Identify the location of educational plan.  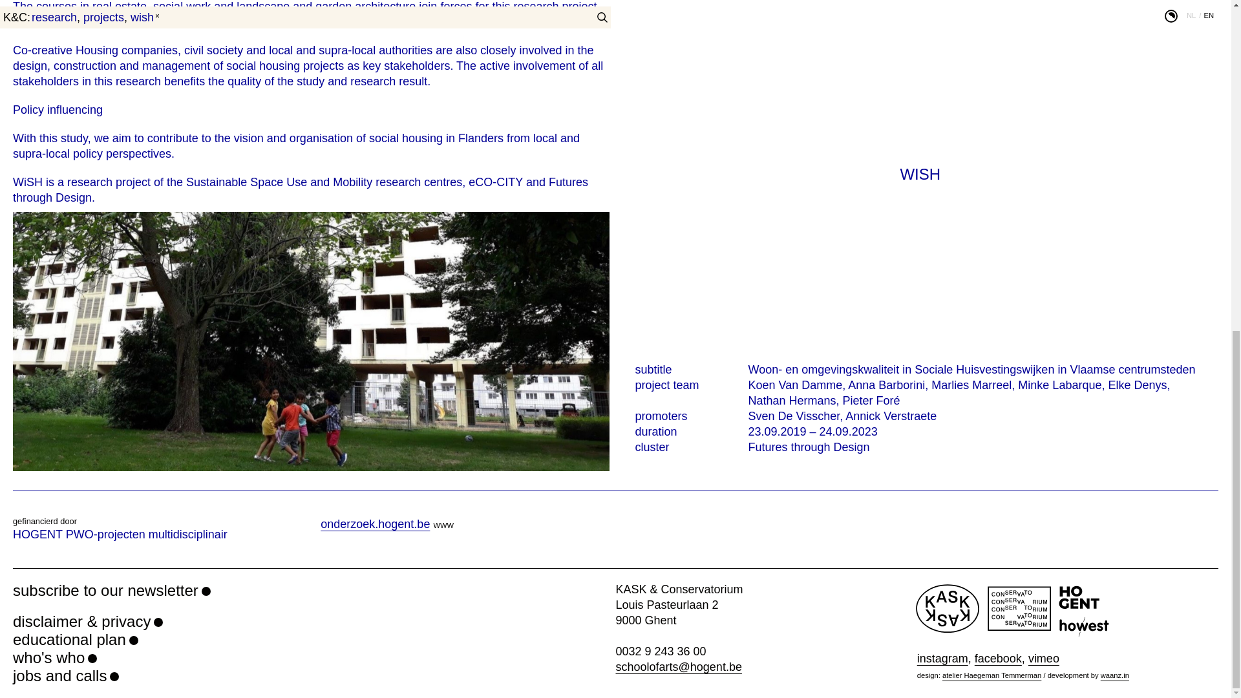
(75, 640).